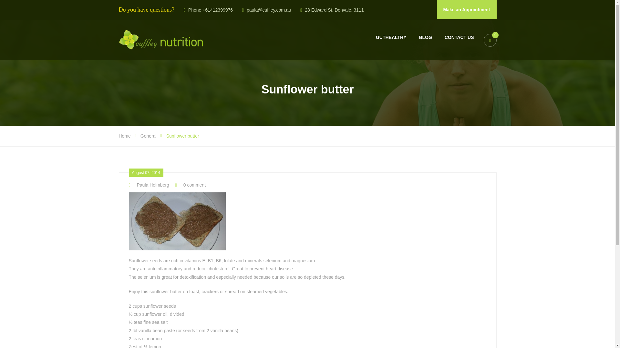 This screenshot has width=620, height=348. What do you see at coordinates (490, 40) in the screenshot?
I see `0` at bounding box center [490, 40].